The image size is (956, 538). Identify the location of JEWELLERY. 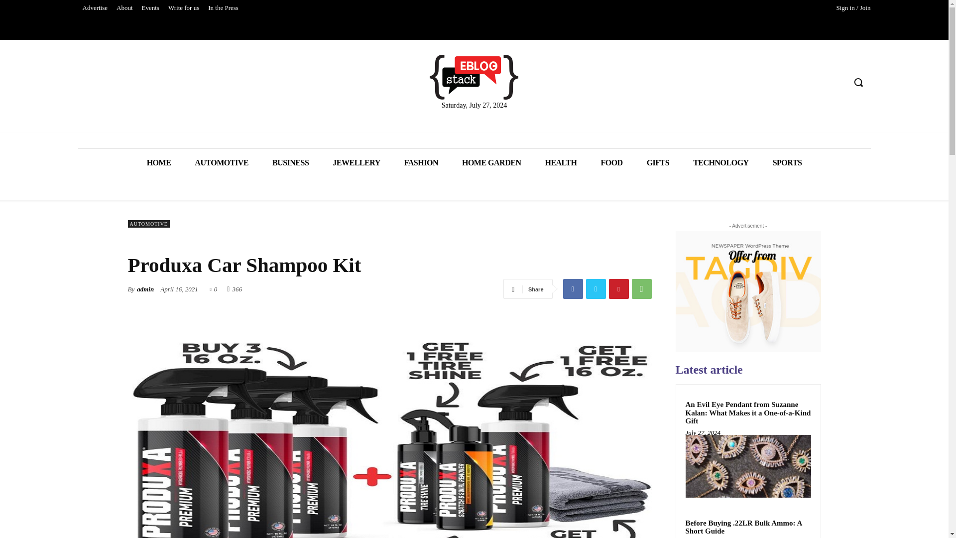
(356, 162).